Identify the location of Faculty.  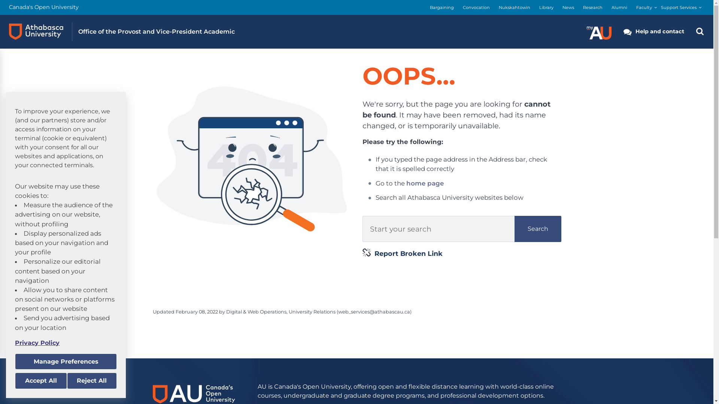
(644, 7).